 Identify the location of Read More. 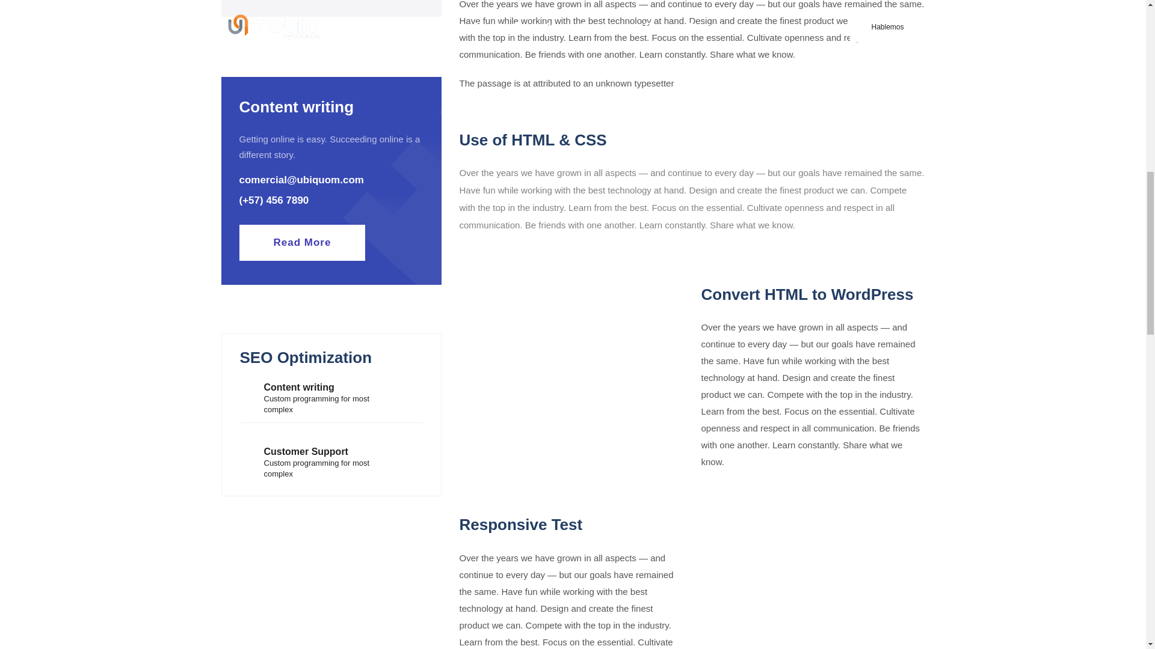
(302, 243).